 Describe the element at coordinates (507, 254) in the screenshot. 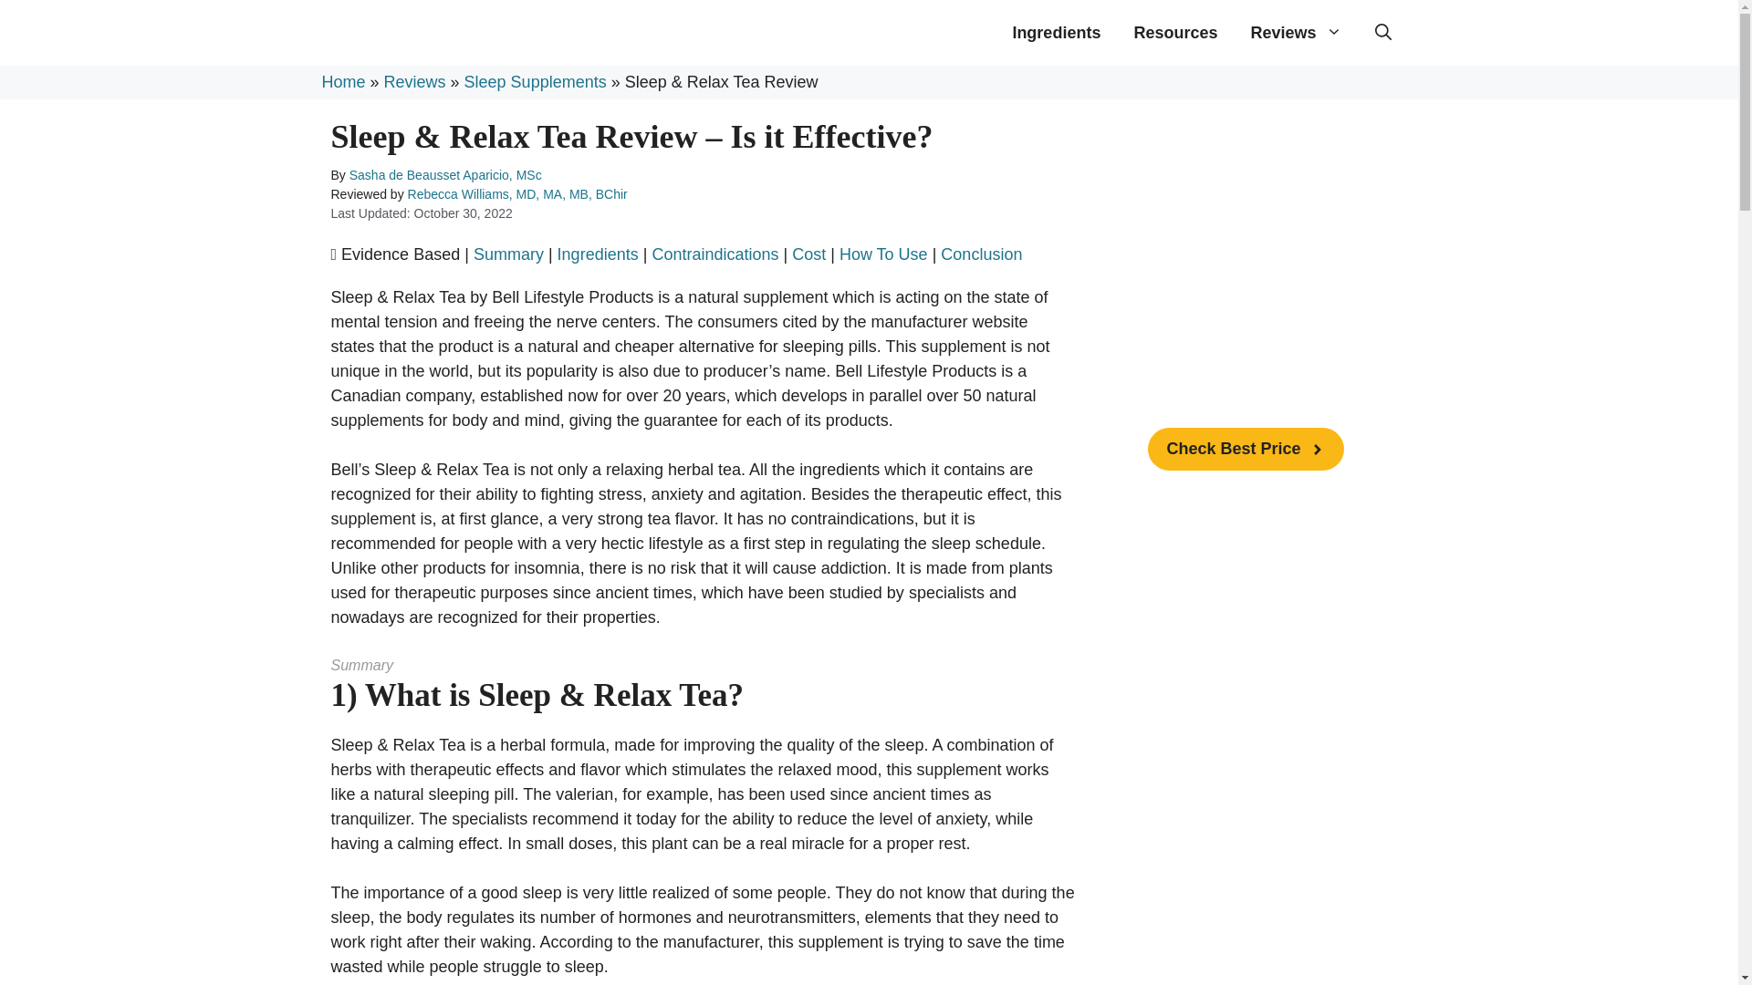

I see `Summary` at that location.